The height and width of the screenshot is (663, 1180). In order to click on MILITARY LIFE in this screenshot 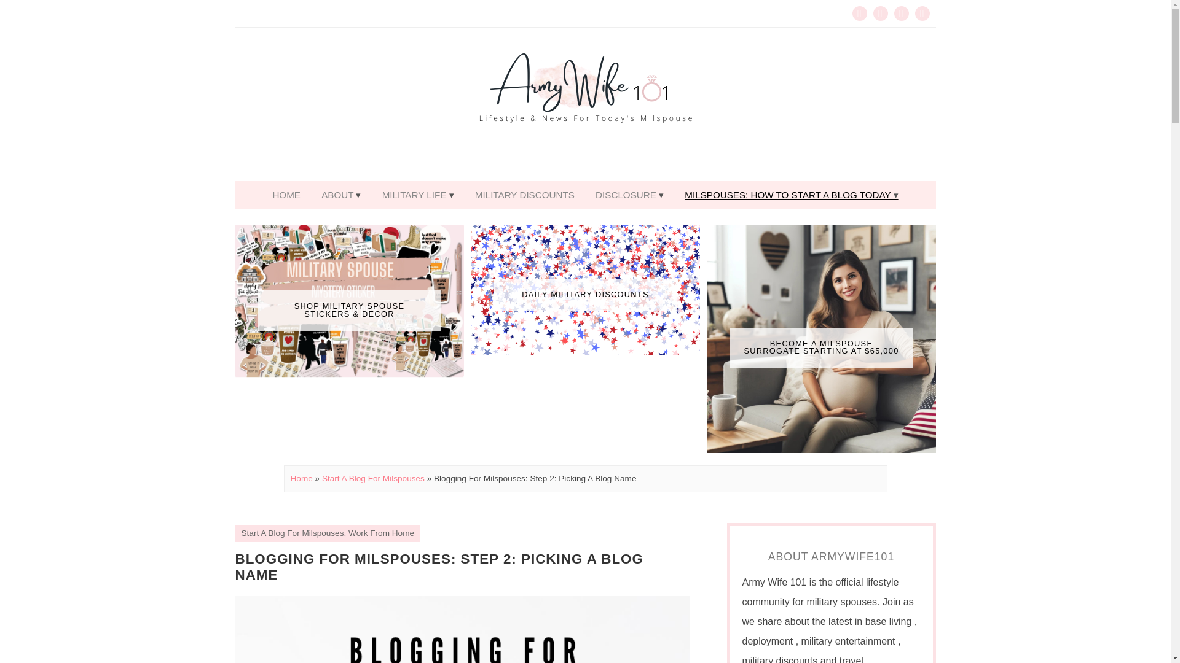, I will do `click(418, 195)`.